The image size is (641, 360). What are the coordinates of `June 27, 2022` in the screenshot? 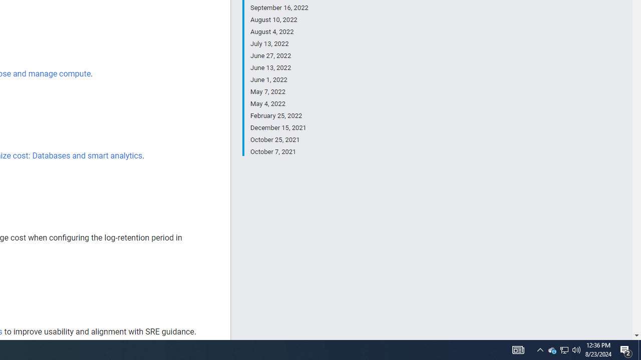 It's located at (279, 56).